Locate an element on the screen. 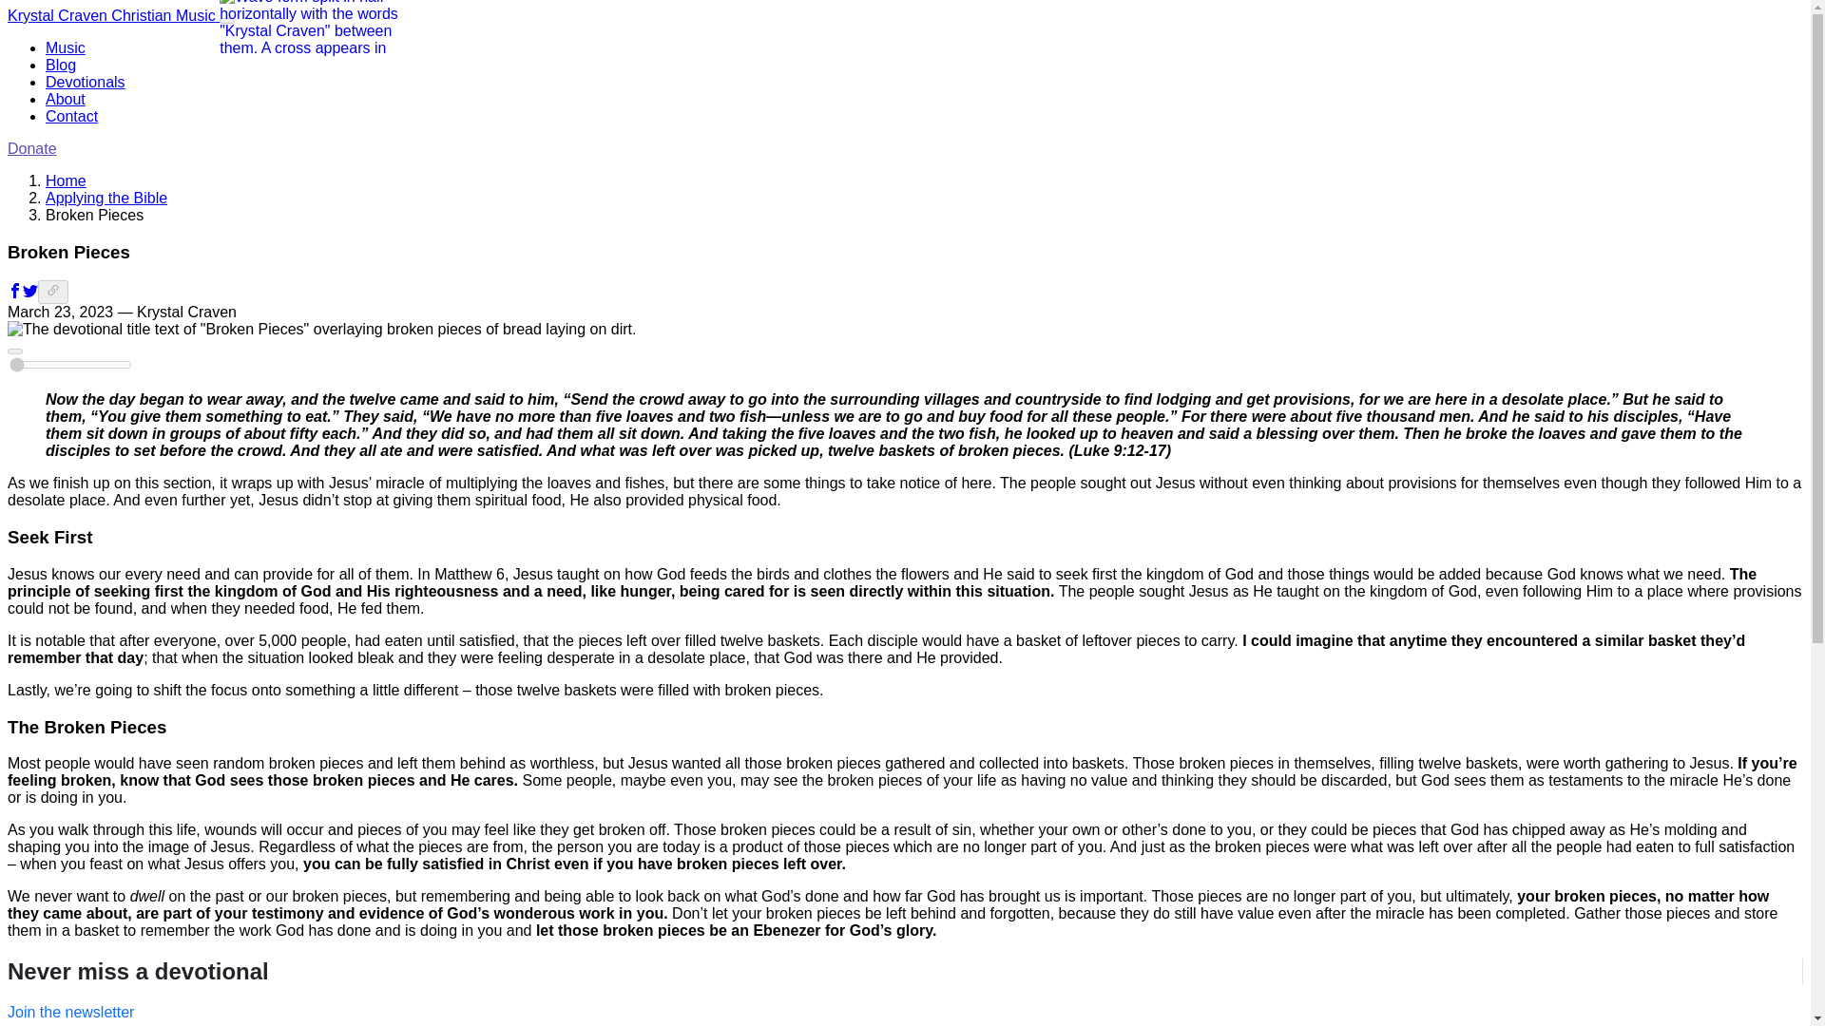 Image resolution: width=1825 pixels, height=1026 pixels. Applying the Bible is located at coordinates (106, 198).